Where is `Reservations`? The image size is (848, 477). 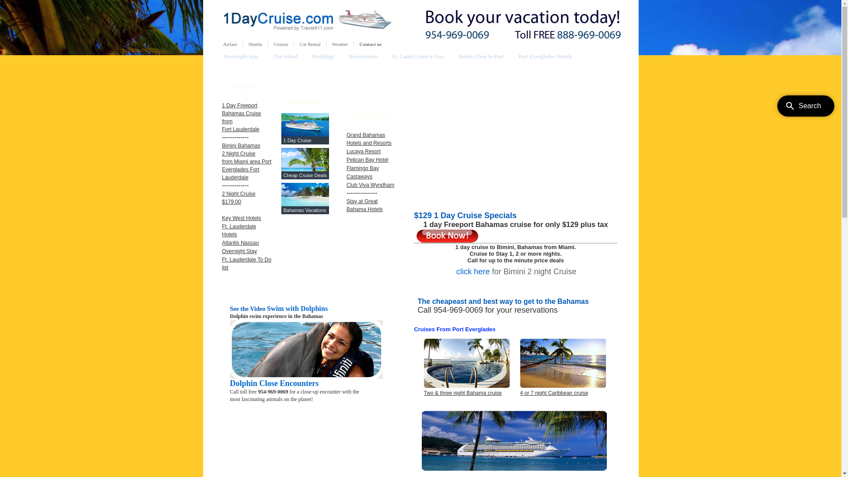
Reservations is located at coordinates (363, 57).